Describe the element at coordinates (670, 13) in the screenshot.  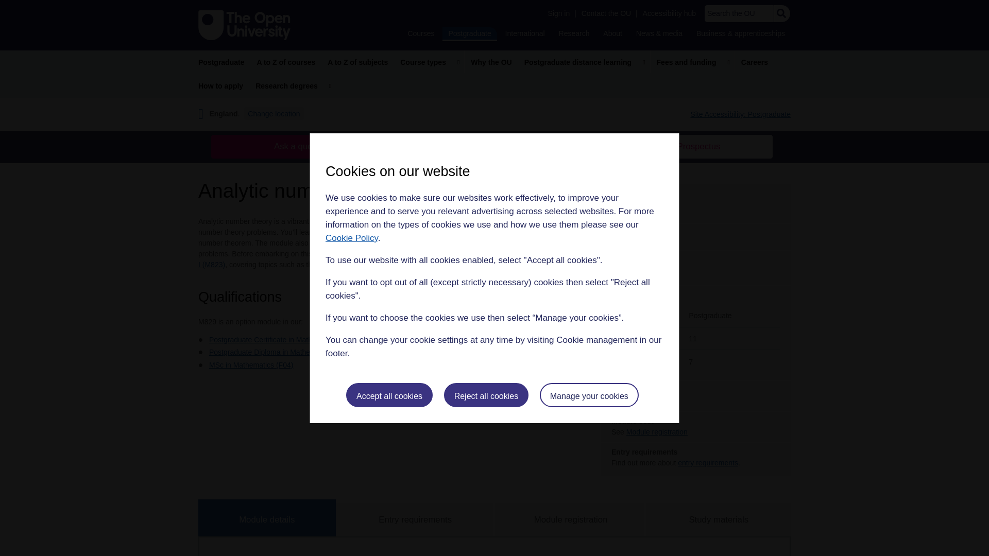
I see `Accessibility hub` at that location.